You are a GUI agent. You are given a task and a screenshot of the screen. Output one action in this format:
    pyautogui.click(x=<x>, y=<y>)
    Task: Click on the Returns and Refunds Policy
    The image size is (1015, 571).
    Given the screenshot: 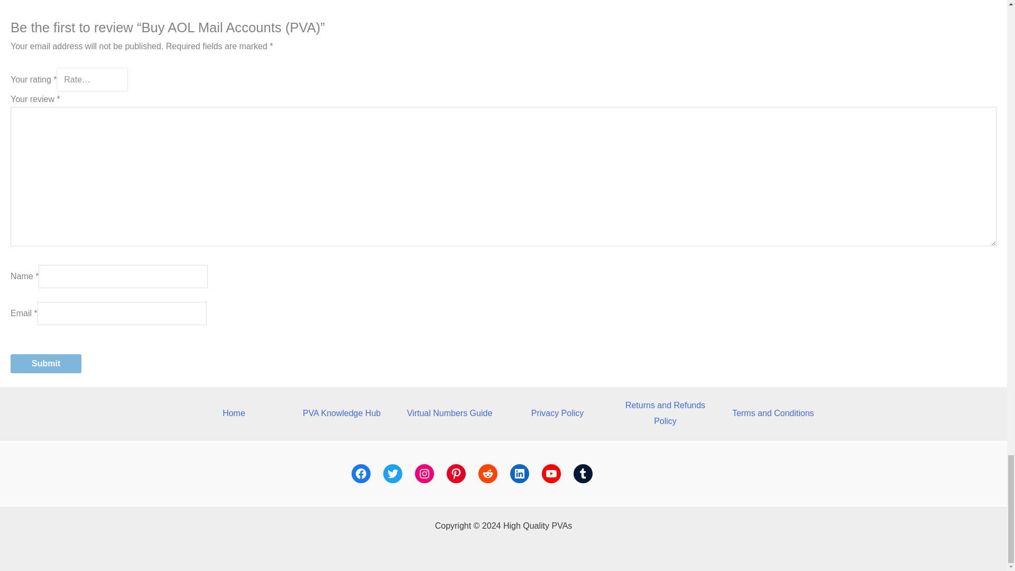 What is the action you would take?
    pyautogui.click(x=665, y=413)
    